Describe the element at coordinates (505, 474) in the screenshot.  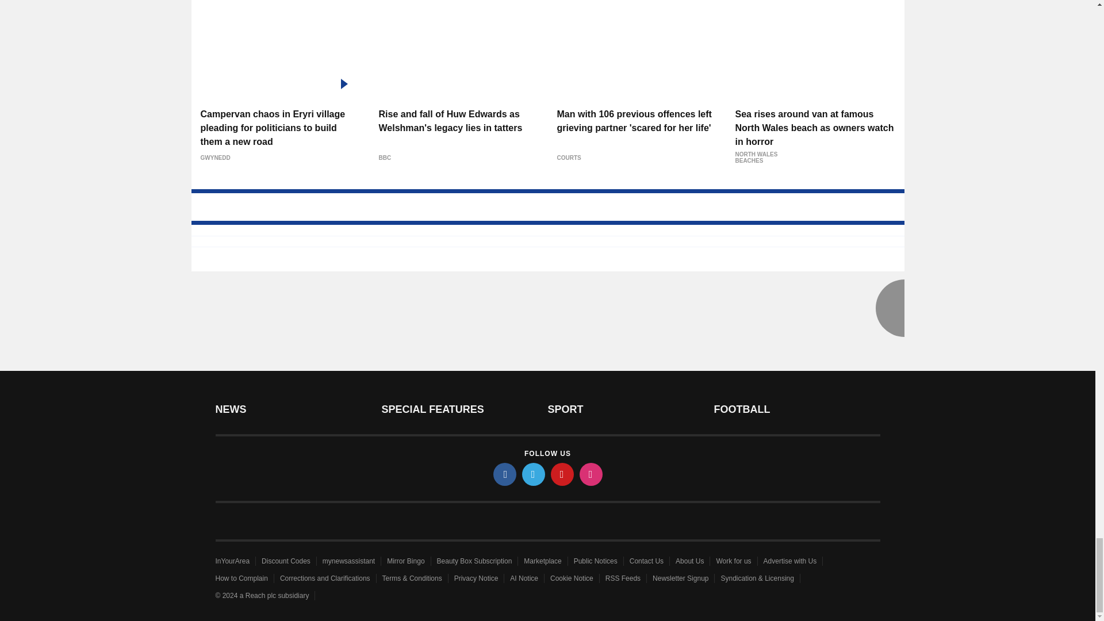
I see `facebook` at that location.